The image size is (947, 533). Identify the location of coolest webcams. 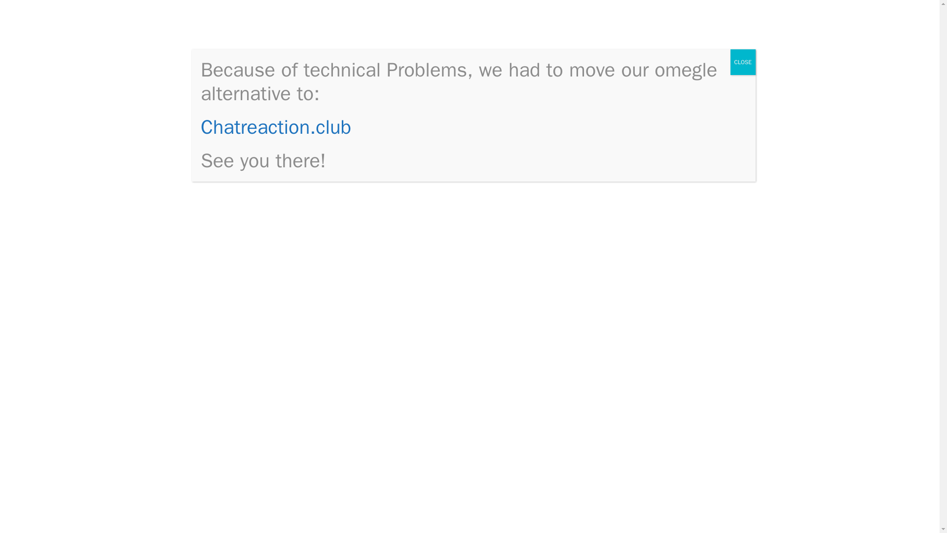
(282, 33).